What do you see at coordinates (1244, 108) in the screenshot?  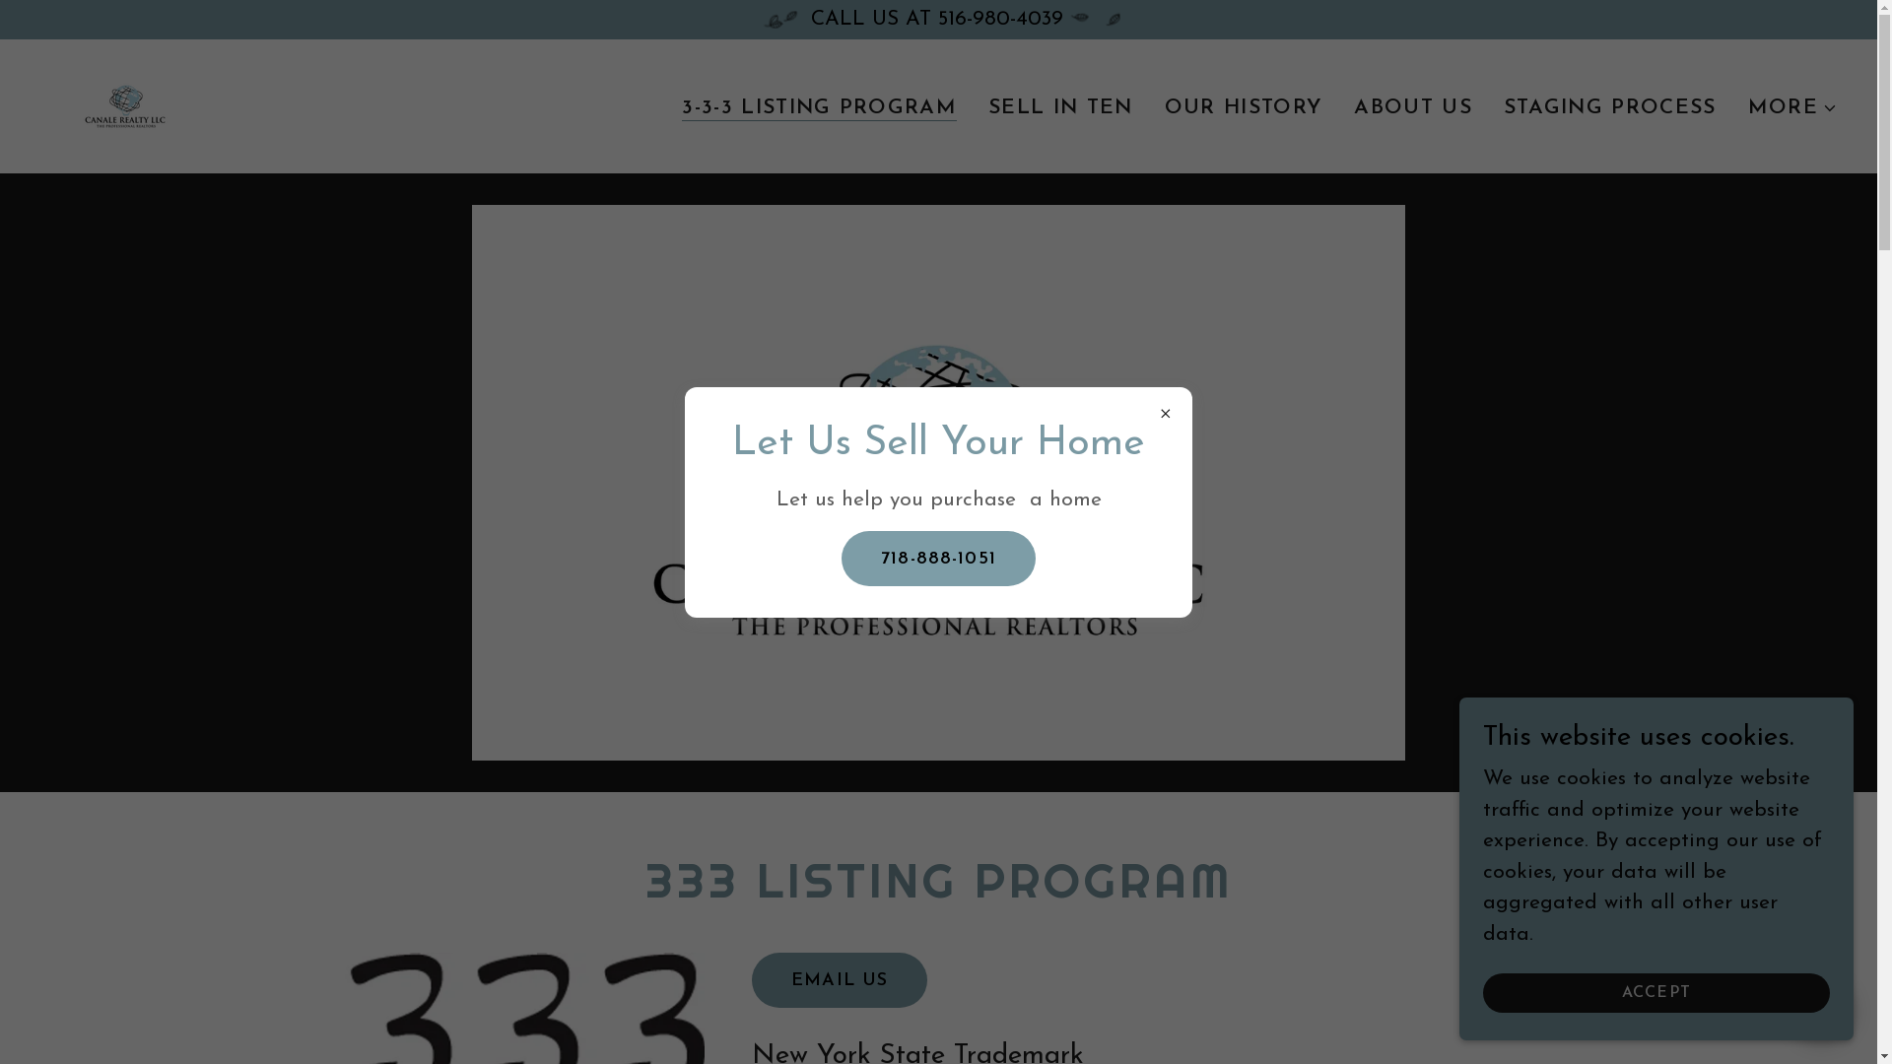 I see `OUR HISTORY` at bounding box center [1244, 108].